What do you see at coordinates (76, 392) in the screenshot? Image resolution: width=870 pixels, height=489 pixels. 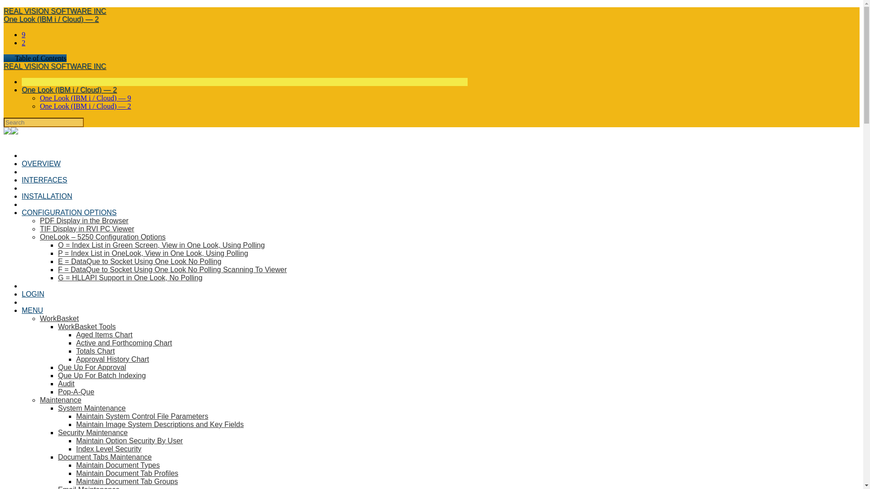 I see `Pop-A-Que` at bounding box center [76, 392].